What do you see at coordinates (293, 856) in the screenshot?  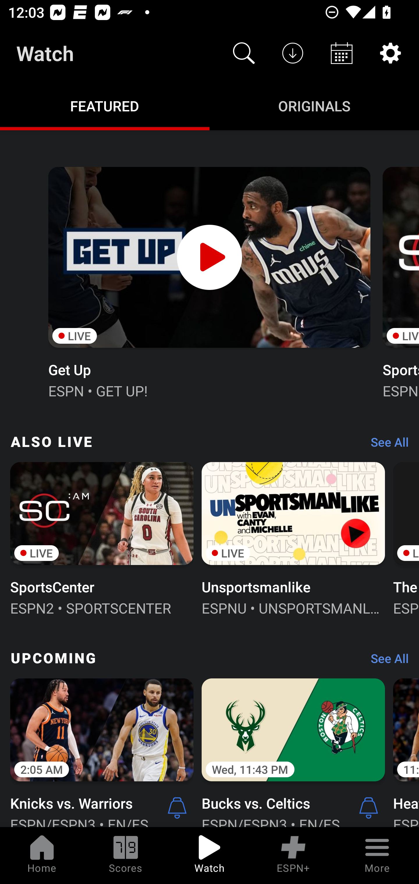 I see `ESPN+` at bounding box center [293, 856].